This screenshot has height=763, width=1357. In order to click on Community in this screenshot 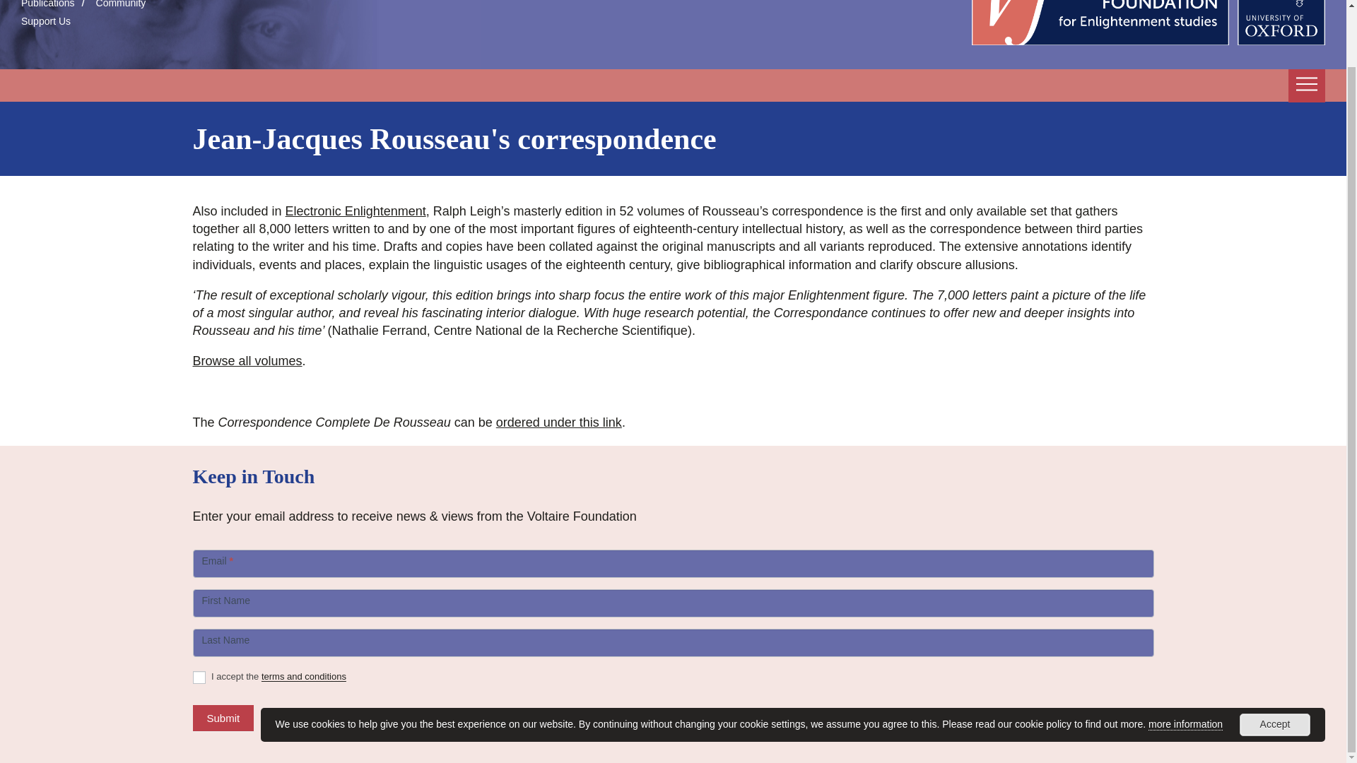, I will do `click(122, 4)`.